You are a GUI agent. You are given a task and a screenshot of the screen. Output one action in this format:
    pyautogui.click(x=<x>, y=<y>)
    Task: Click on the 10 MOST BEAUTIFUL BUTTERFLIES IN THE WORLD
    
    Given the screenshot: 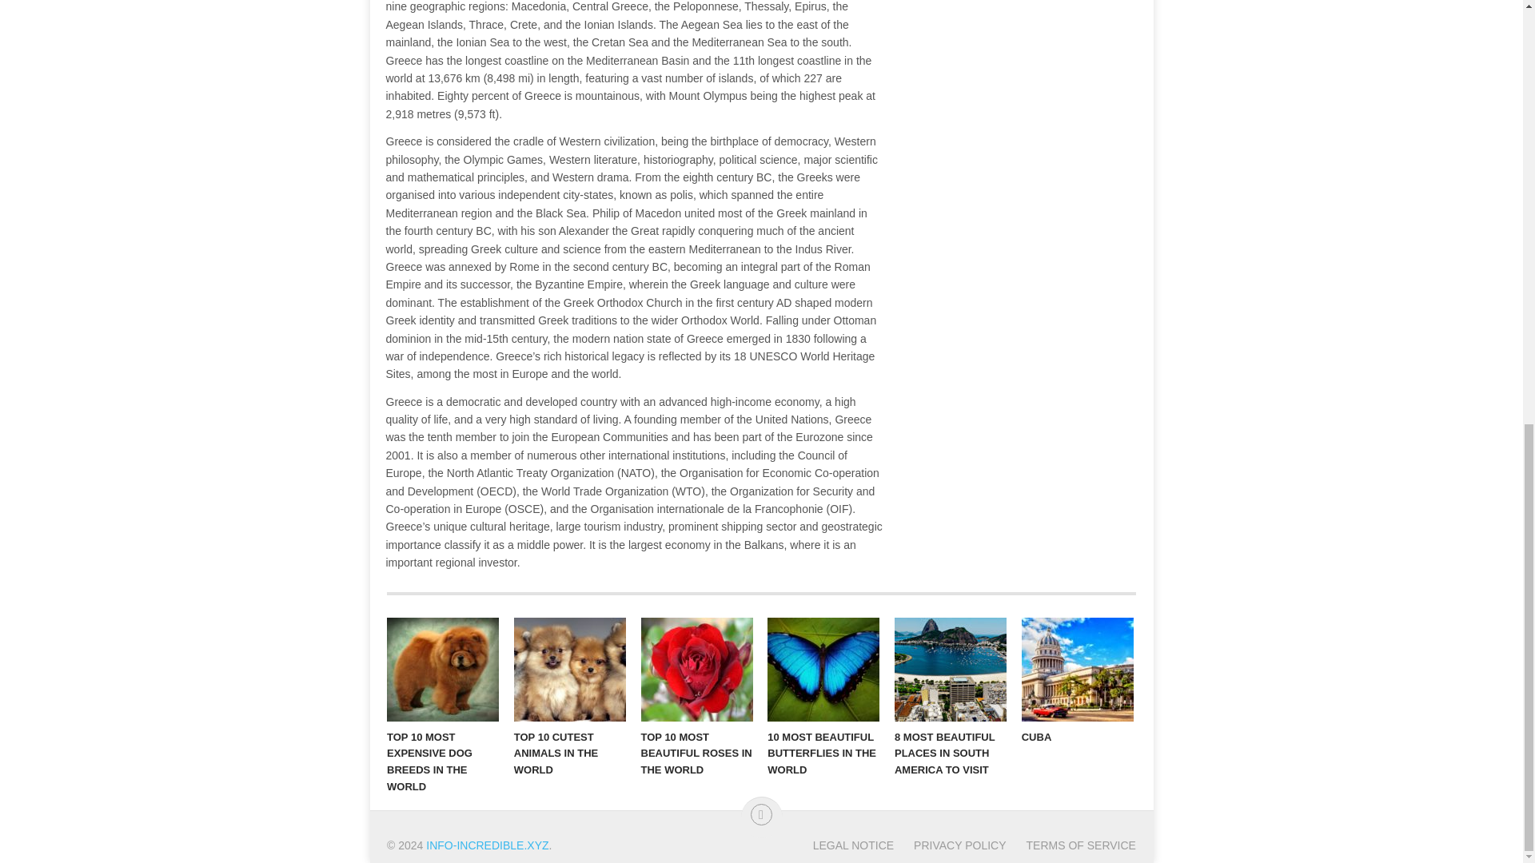 What is the action you would take?
    pyautogui.click(x=823, y=670)
    